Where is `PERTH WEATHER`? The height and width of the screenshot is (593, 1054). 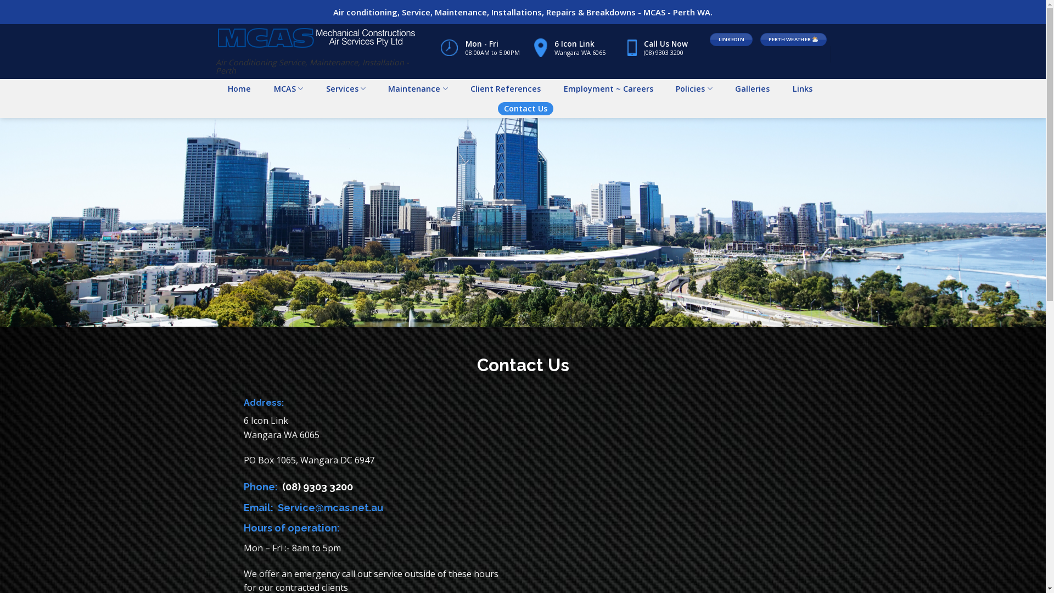
PERTH WEATHER is located at coordinates (793, 40).